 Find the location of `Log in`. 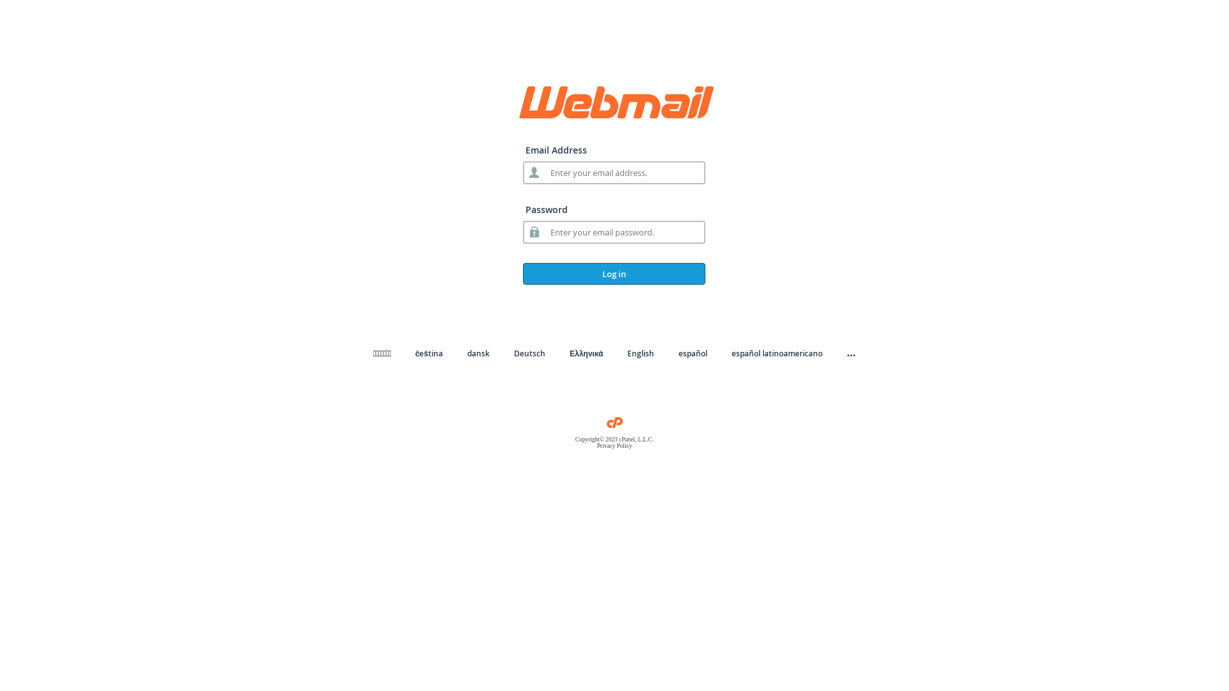

Log in is located at coordinates (614, 274).